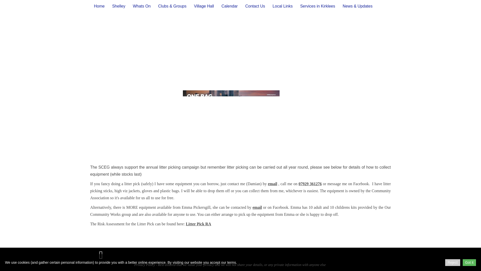 The image size is (481, 271). Describe the element at coordinates (142, 6) in the screenshot. I see `Whats On` at that location.